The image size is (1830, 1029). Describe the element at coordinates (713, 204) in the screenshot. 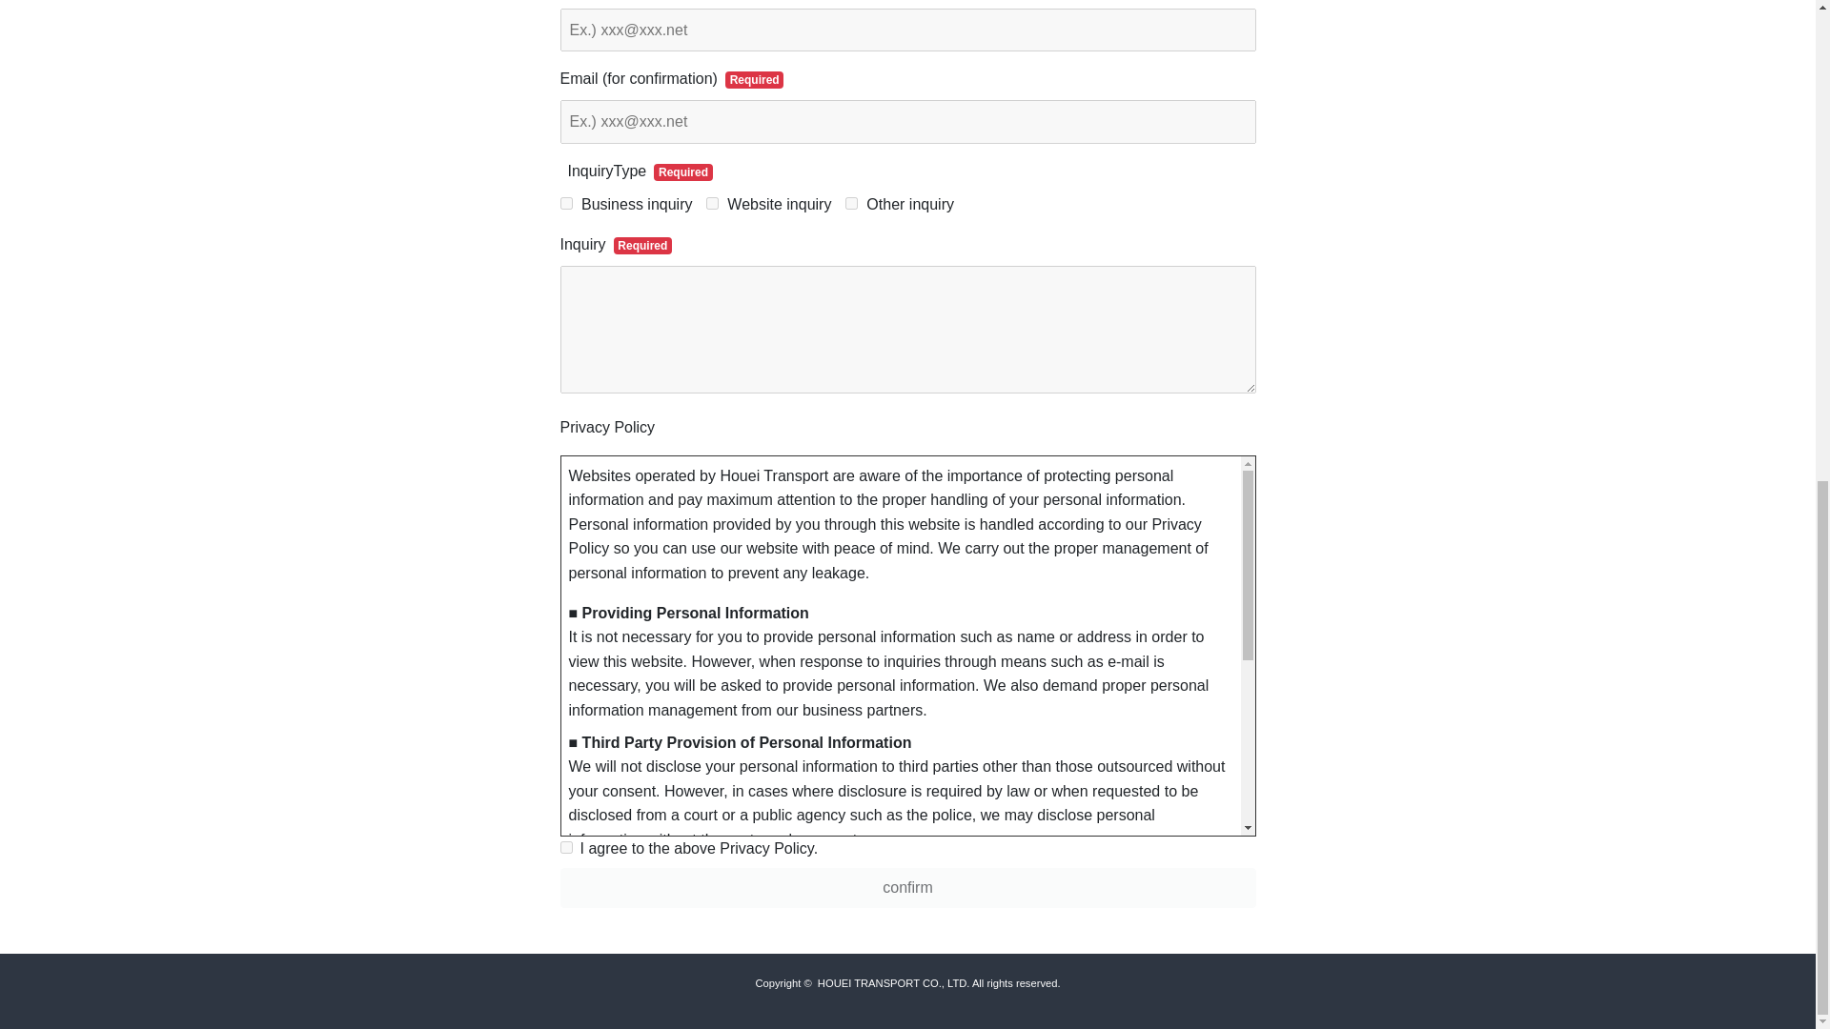

I see `Website inquiry` at that location.